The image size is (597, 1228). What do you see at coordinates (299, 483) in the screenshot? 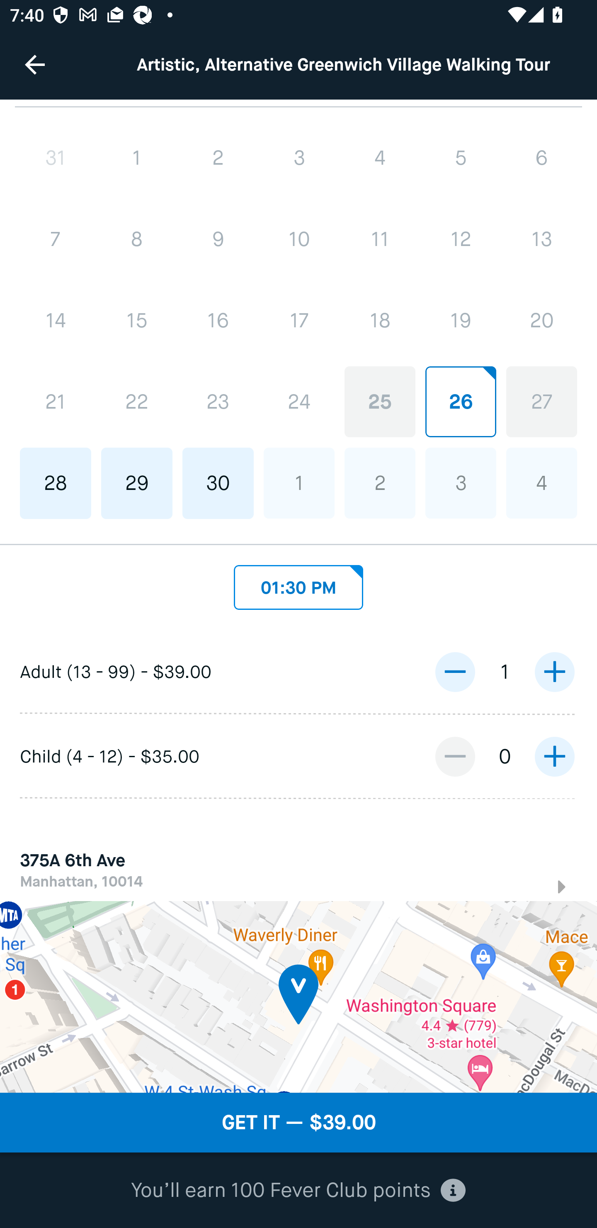
I see `1` at bounding box center [299, 483].